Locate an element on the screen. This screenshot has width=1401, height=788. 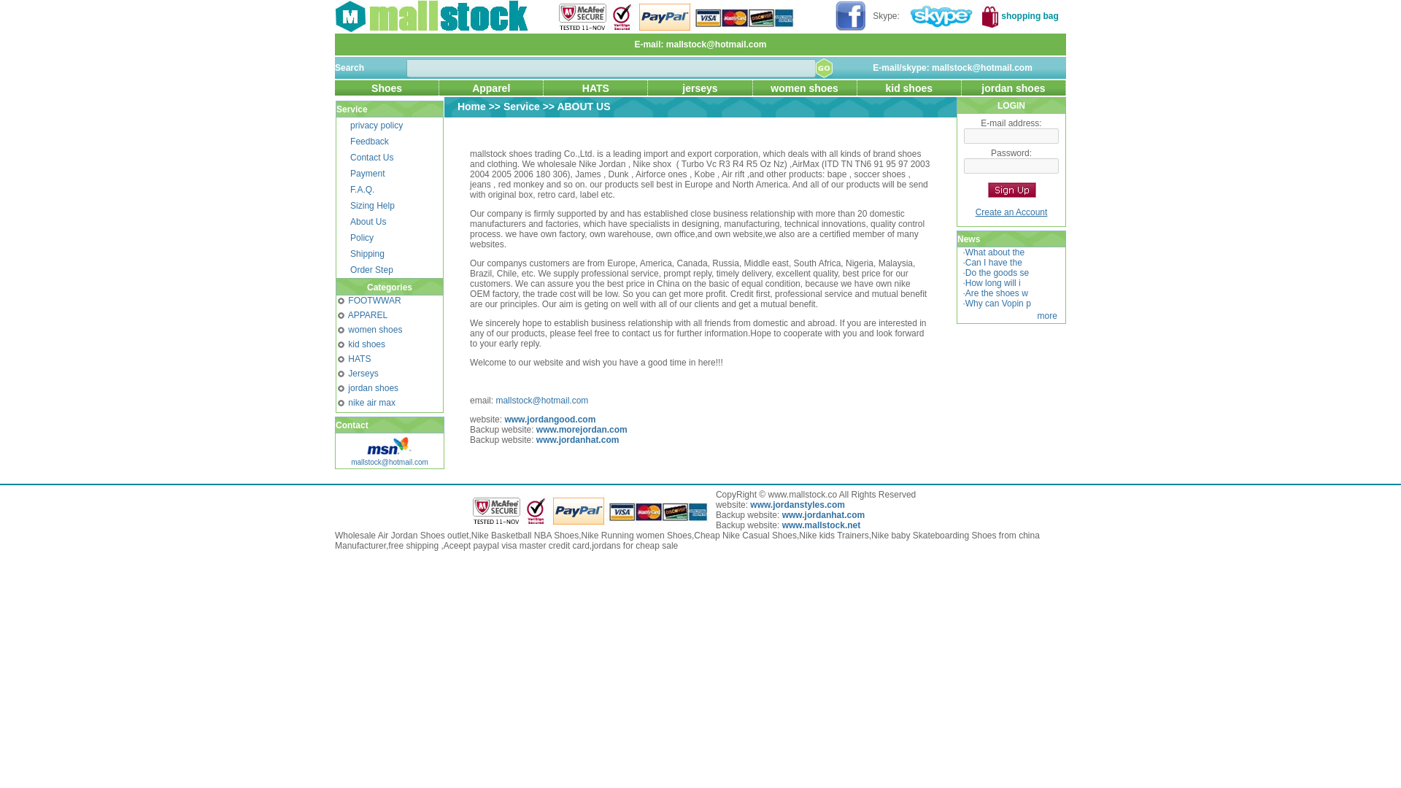
Do the goods send door to door? is located at coordinates (997, 273).